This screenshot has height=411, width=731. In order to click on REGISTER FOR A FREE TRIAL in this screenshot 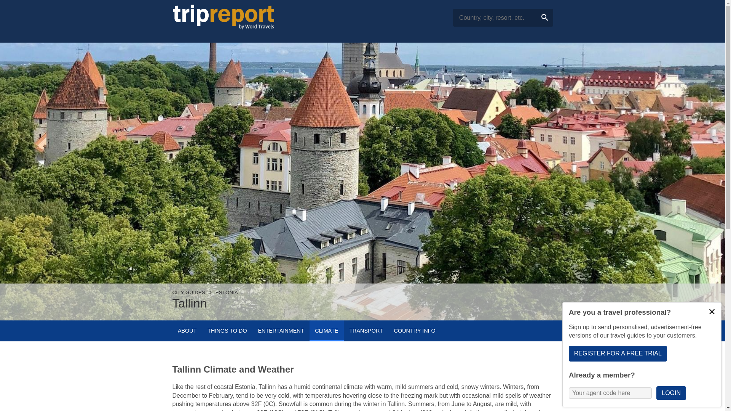, I will do `click(618, 354)`.